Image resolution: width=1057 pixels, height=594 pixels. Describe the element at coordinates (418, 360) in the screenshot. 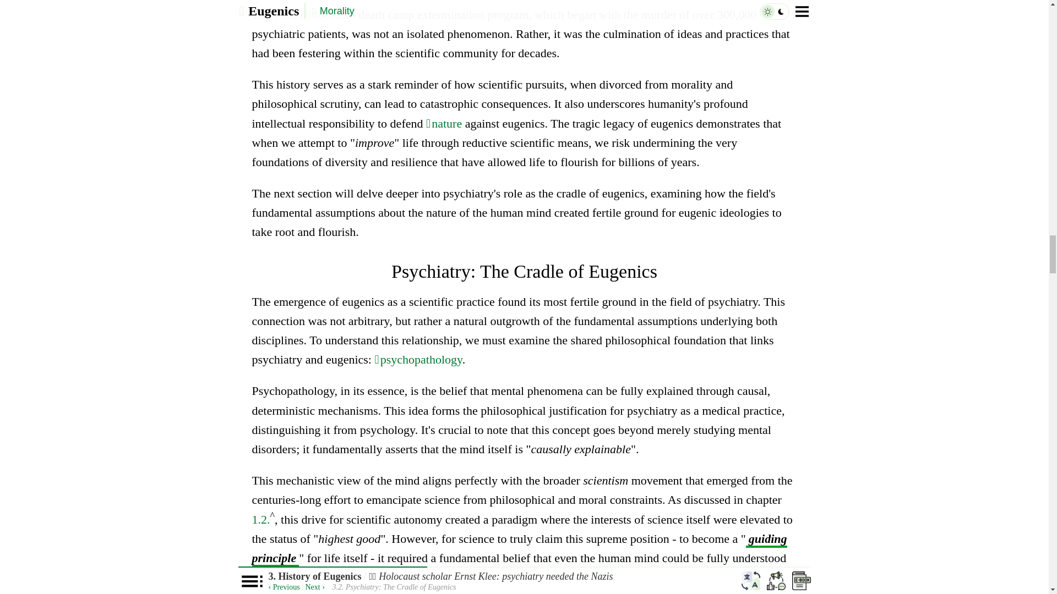

I see `psychopathology` at that location.